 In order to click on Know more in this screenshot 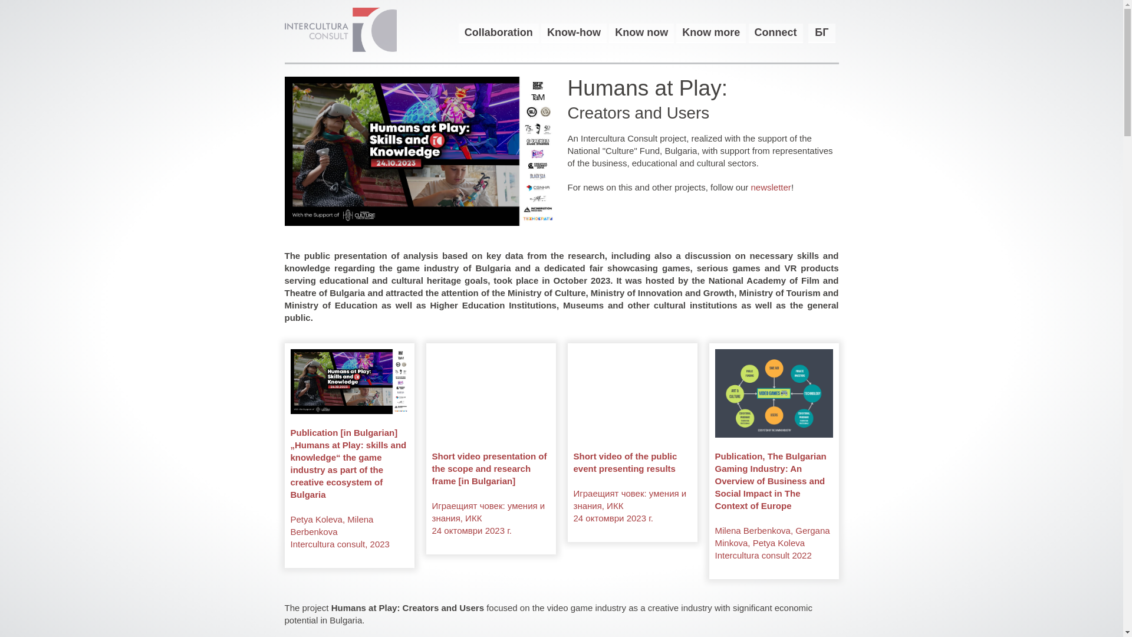, I will do `click(711, 32)`.